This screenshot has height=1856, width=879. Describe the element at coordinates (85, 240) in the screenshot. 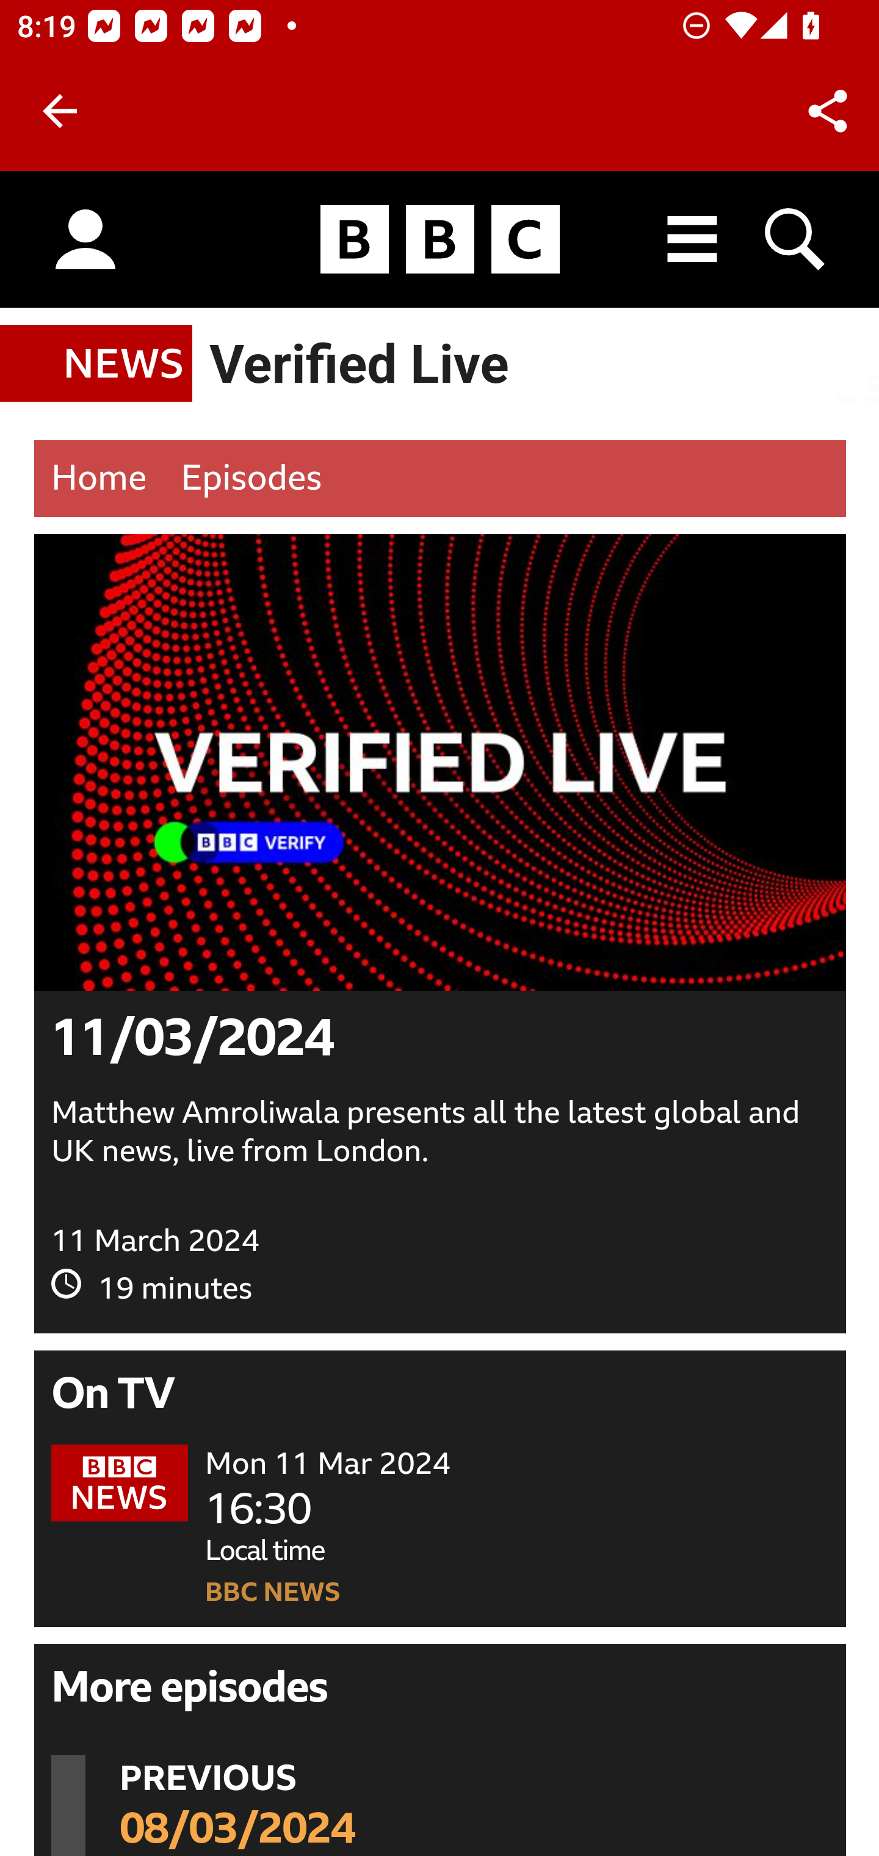

I see `Sign in` at that location.